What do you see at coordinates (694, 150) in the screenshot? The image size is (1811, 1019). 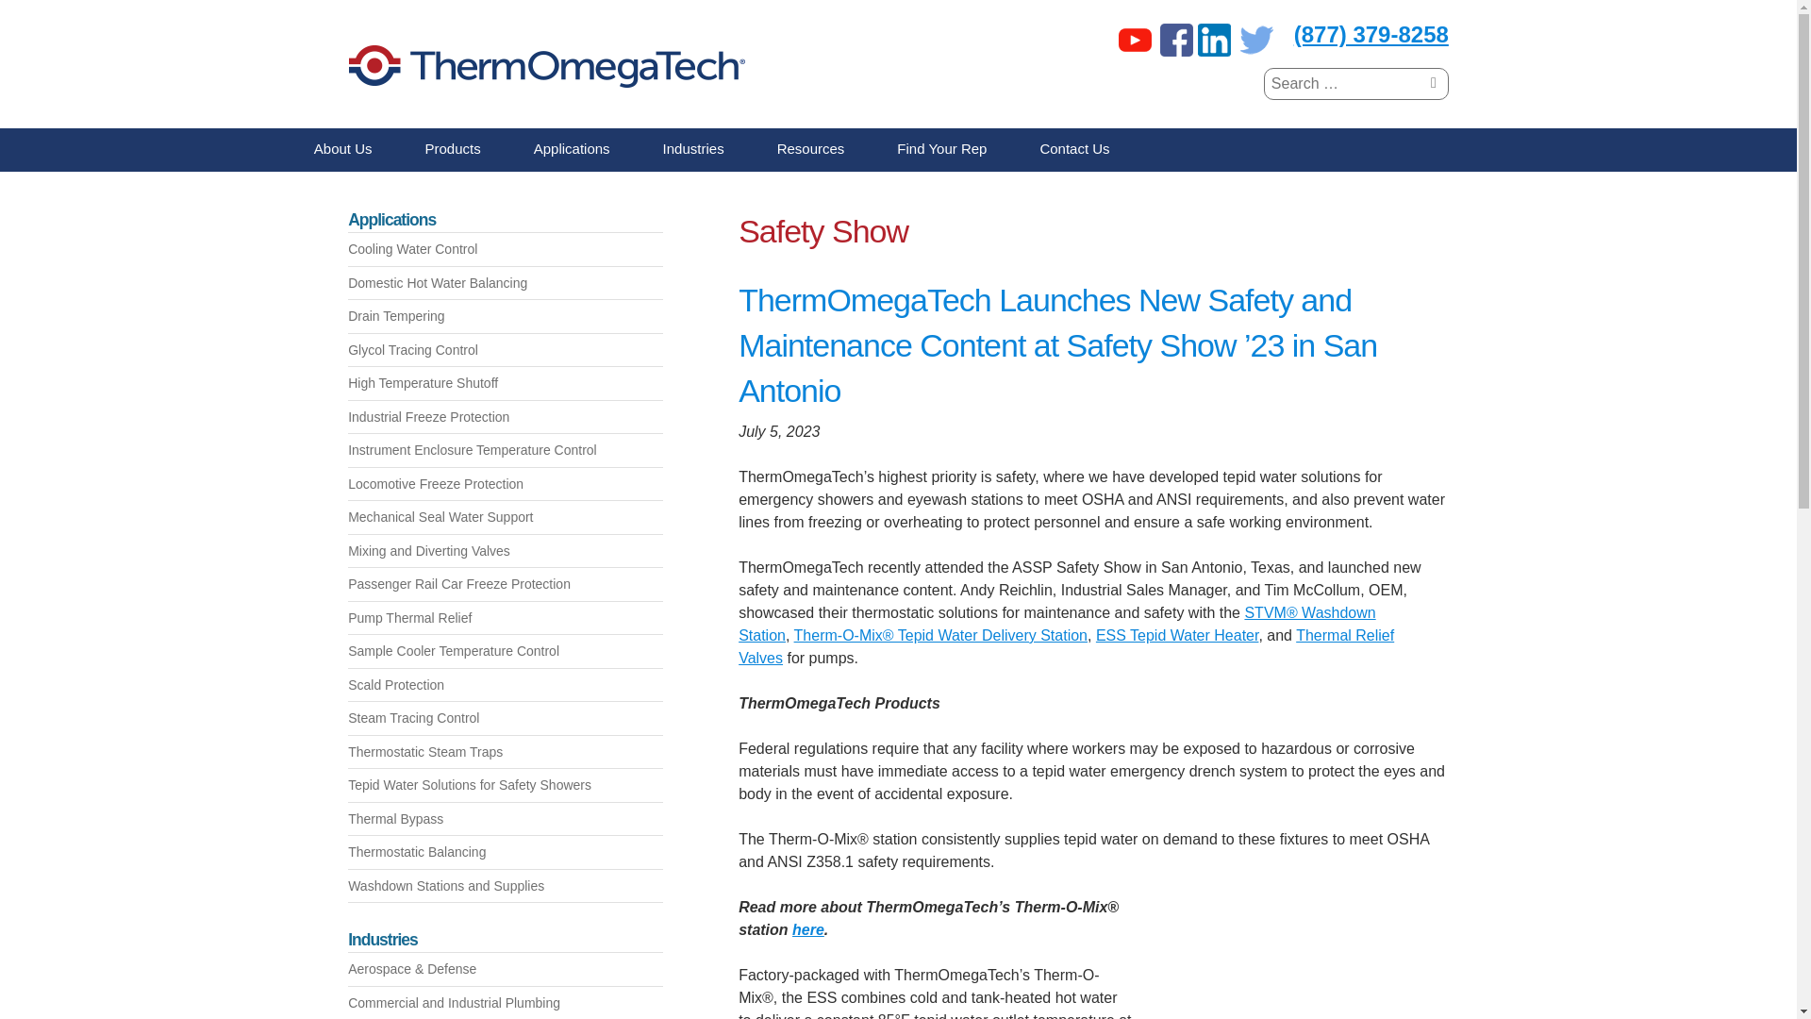 I see `Industries` at bounding box center [694, 150].